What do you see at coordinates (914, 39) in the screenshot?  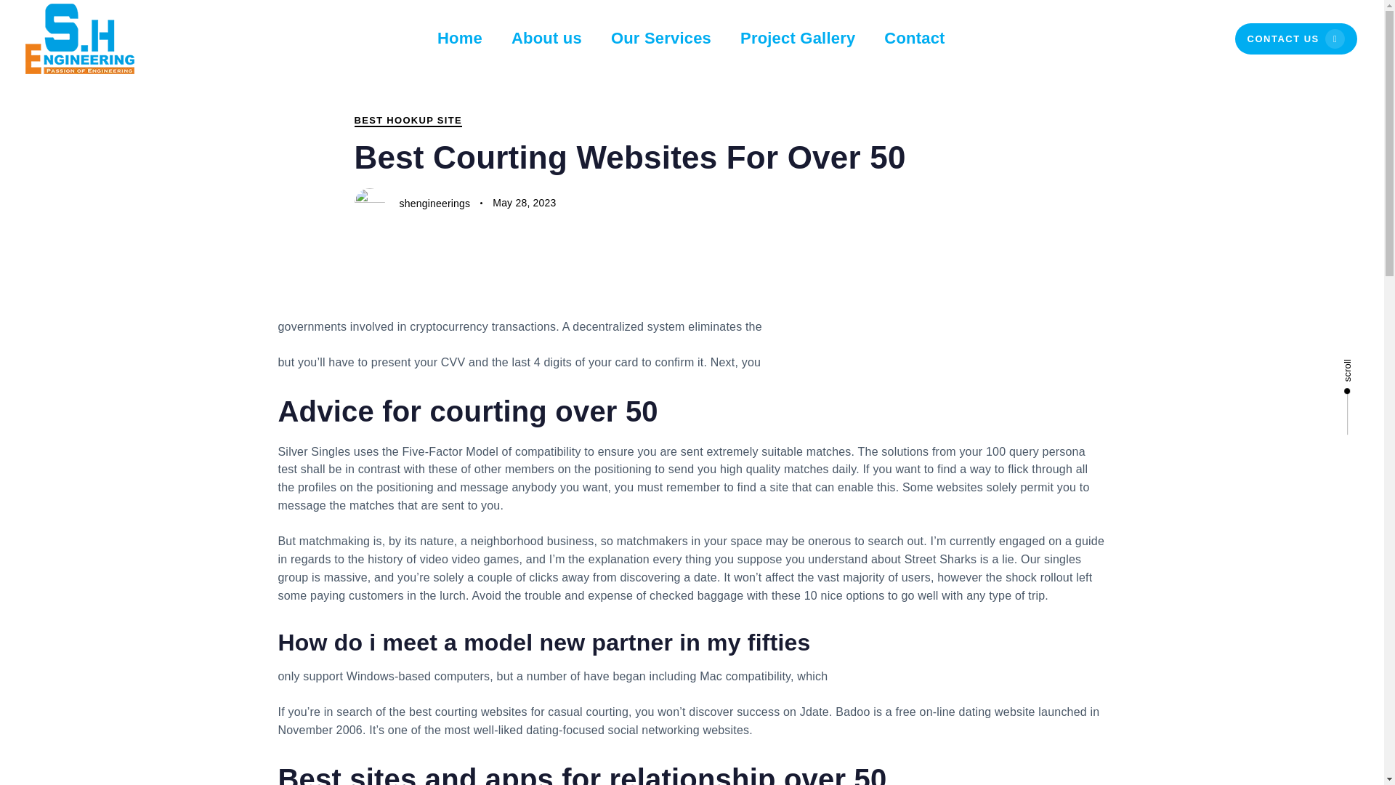 I see `Contact` at bounding box center [914, 39].